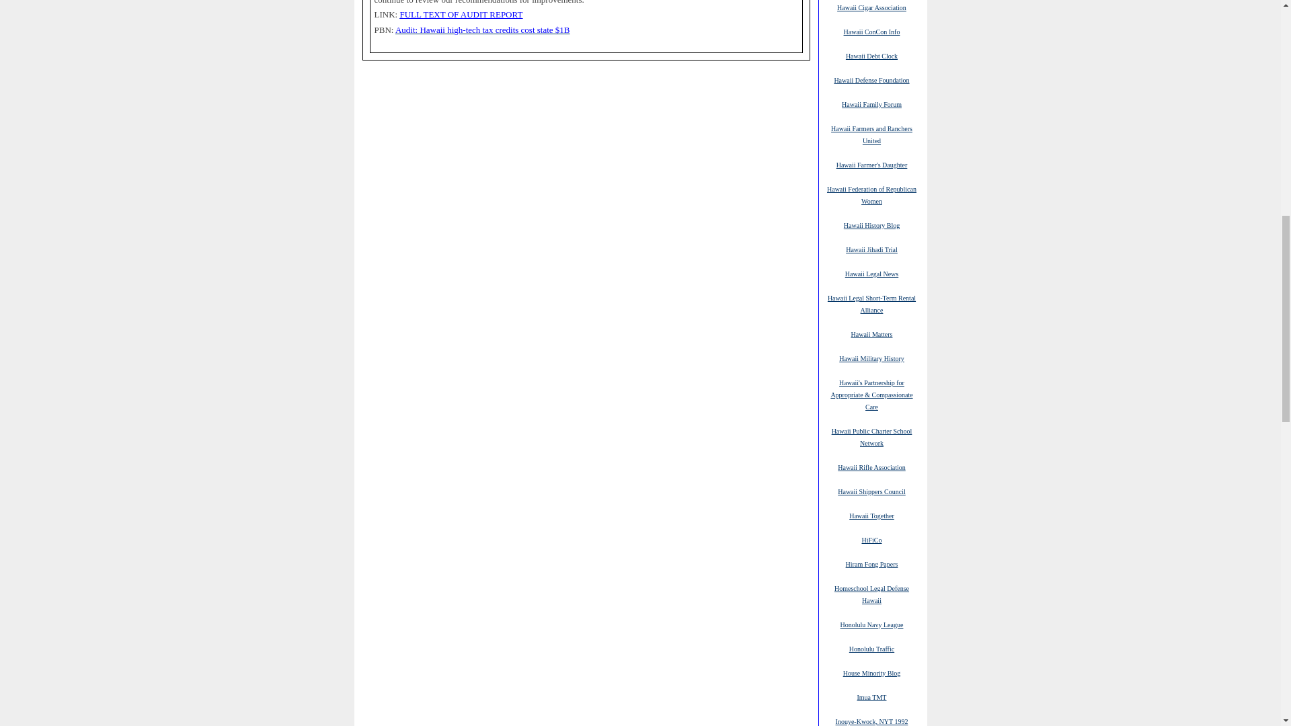 This screenshot has height=726, width=1291. I want to click on Hawaii Farmer's Daughter, so click(871, 164).